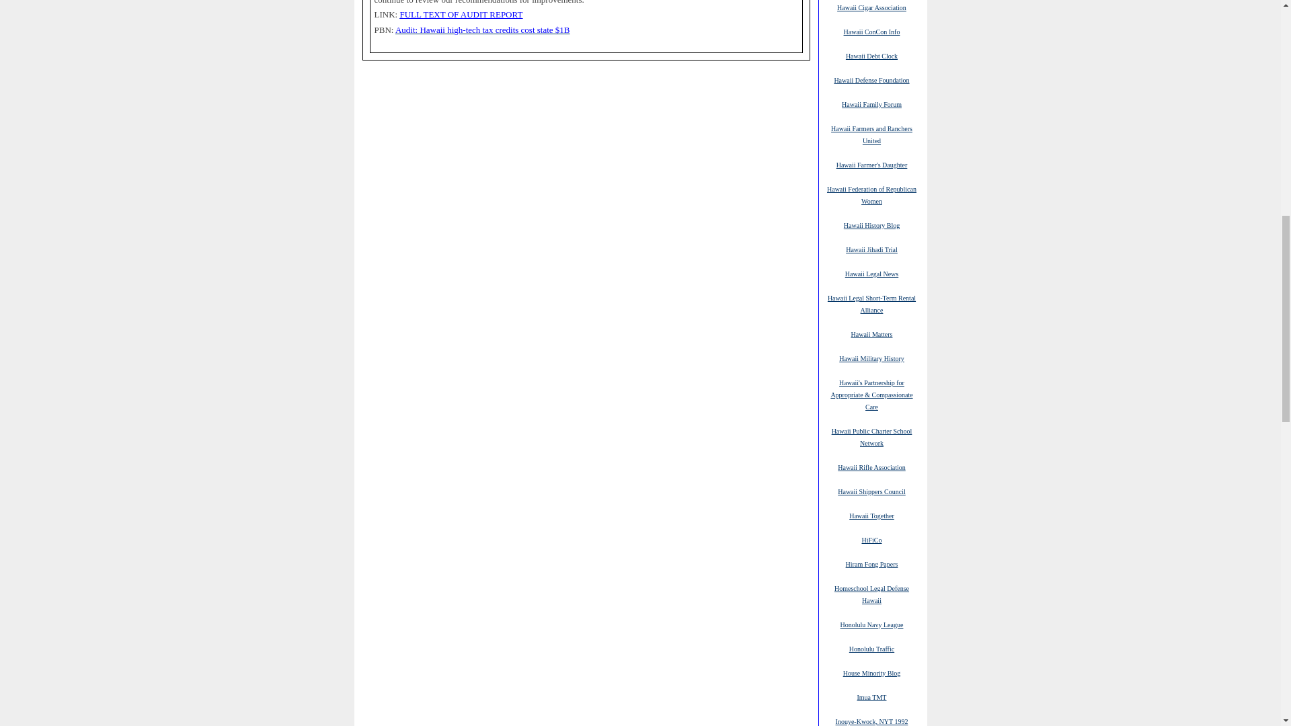 This screenshot has height=726, width=1291. I want to click on Hawaii Farmer's Daughter, so click(871, 164).